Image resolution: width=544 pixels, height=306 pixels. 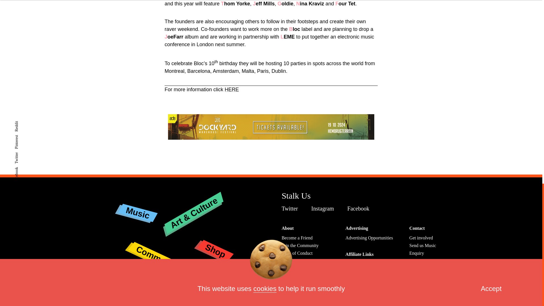 What do you see at coordinates (324, 209) in the screenshot?
I see `Instagram` at bounding box center [324, 209].